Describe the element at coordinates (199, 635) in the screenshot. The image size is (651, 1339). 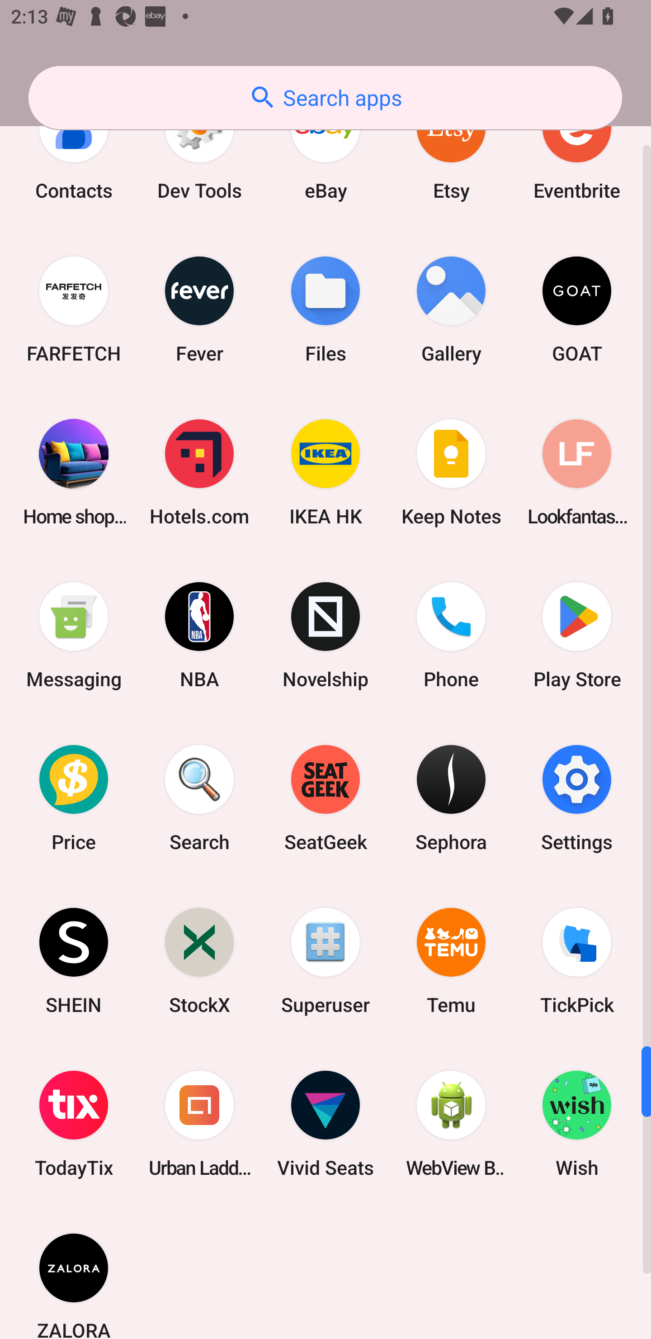
I see `NBA` at that location.